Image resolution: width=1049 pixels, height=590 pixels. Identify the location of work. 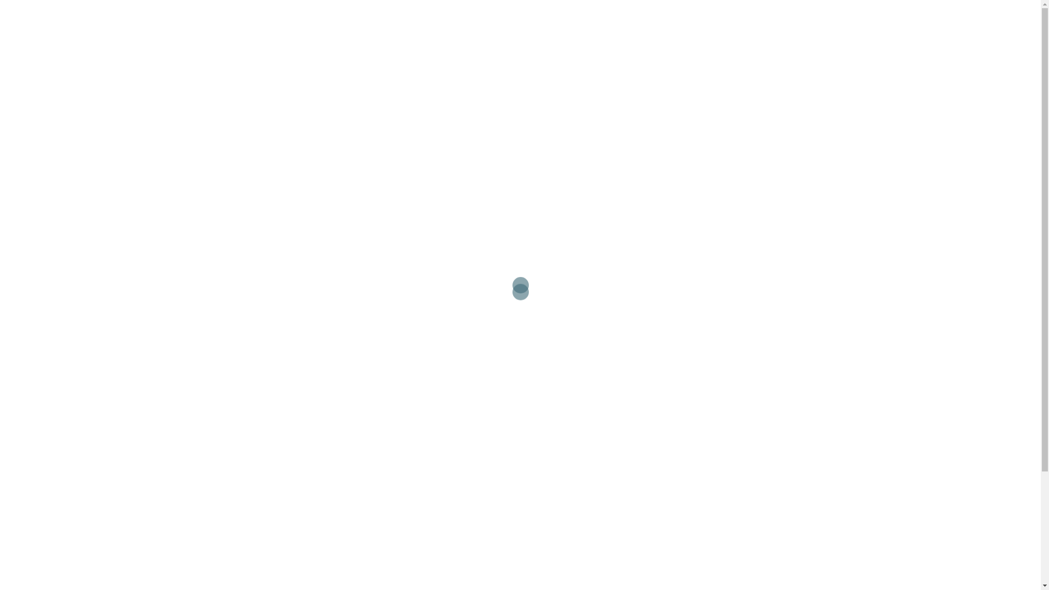
(414, 347).